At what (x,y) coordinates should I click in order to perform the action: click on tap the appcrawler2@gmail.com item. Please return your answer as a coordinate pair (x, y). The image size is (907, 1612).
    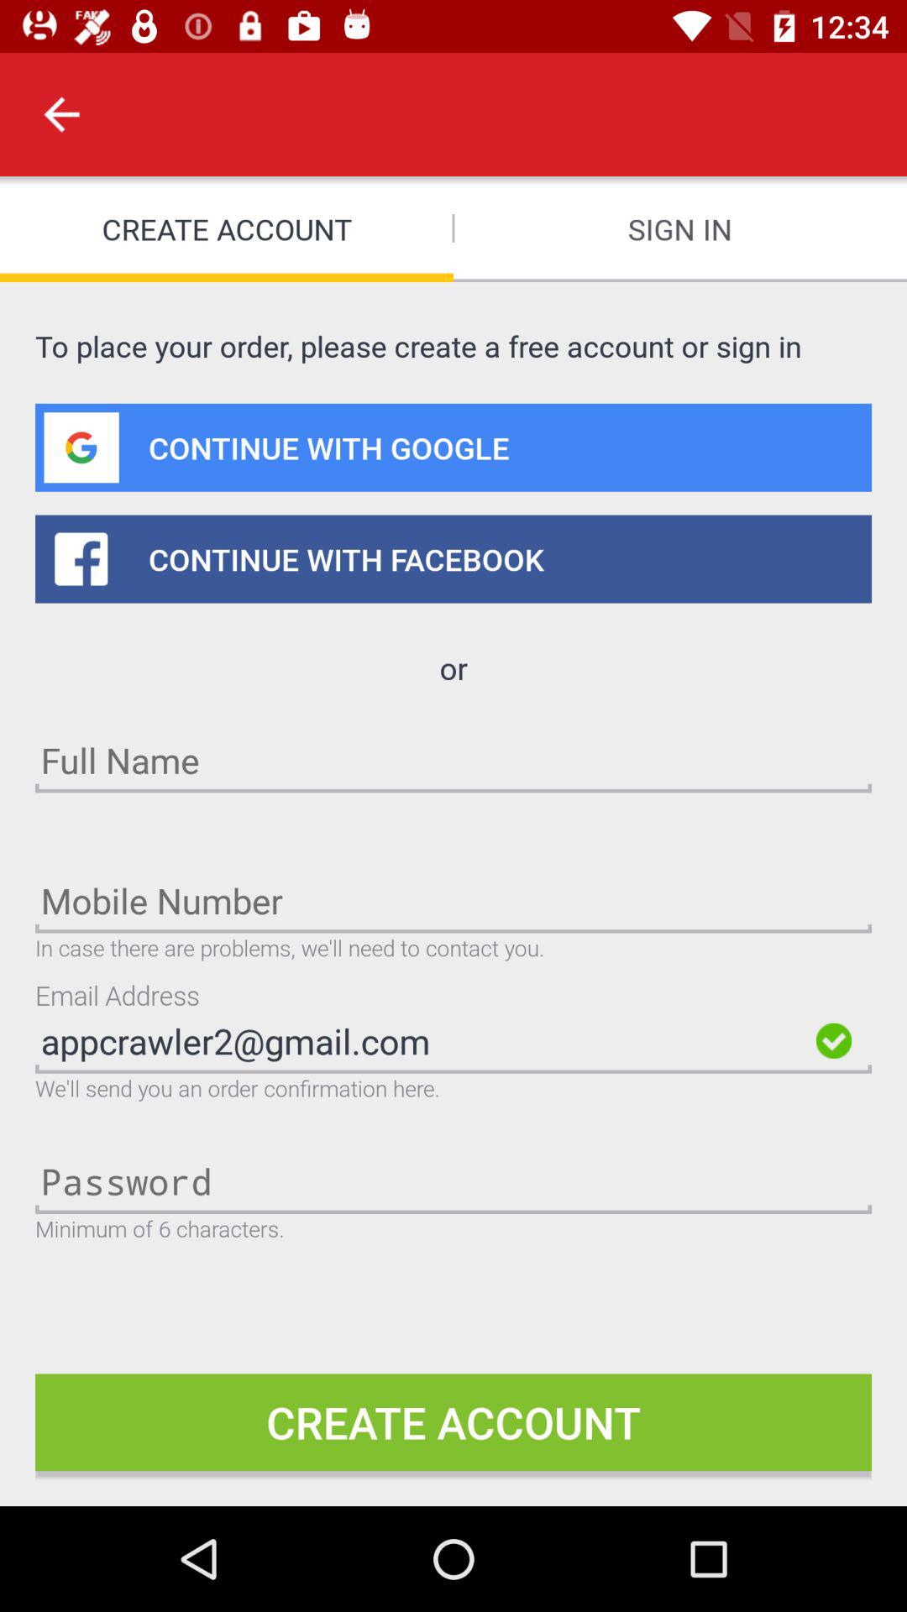
    Looking at the image, I should click on (421, 1041).